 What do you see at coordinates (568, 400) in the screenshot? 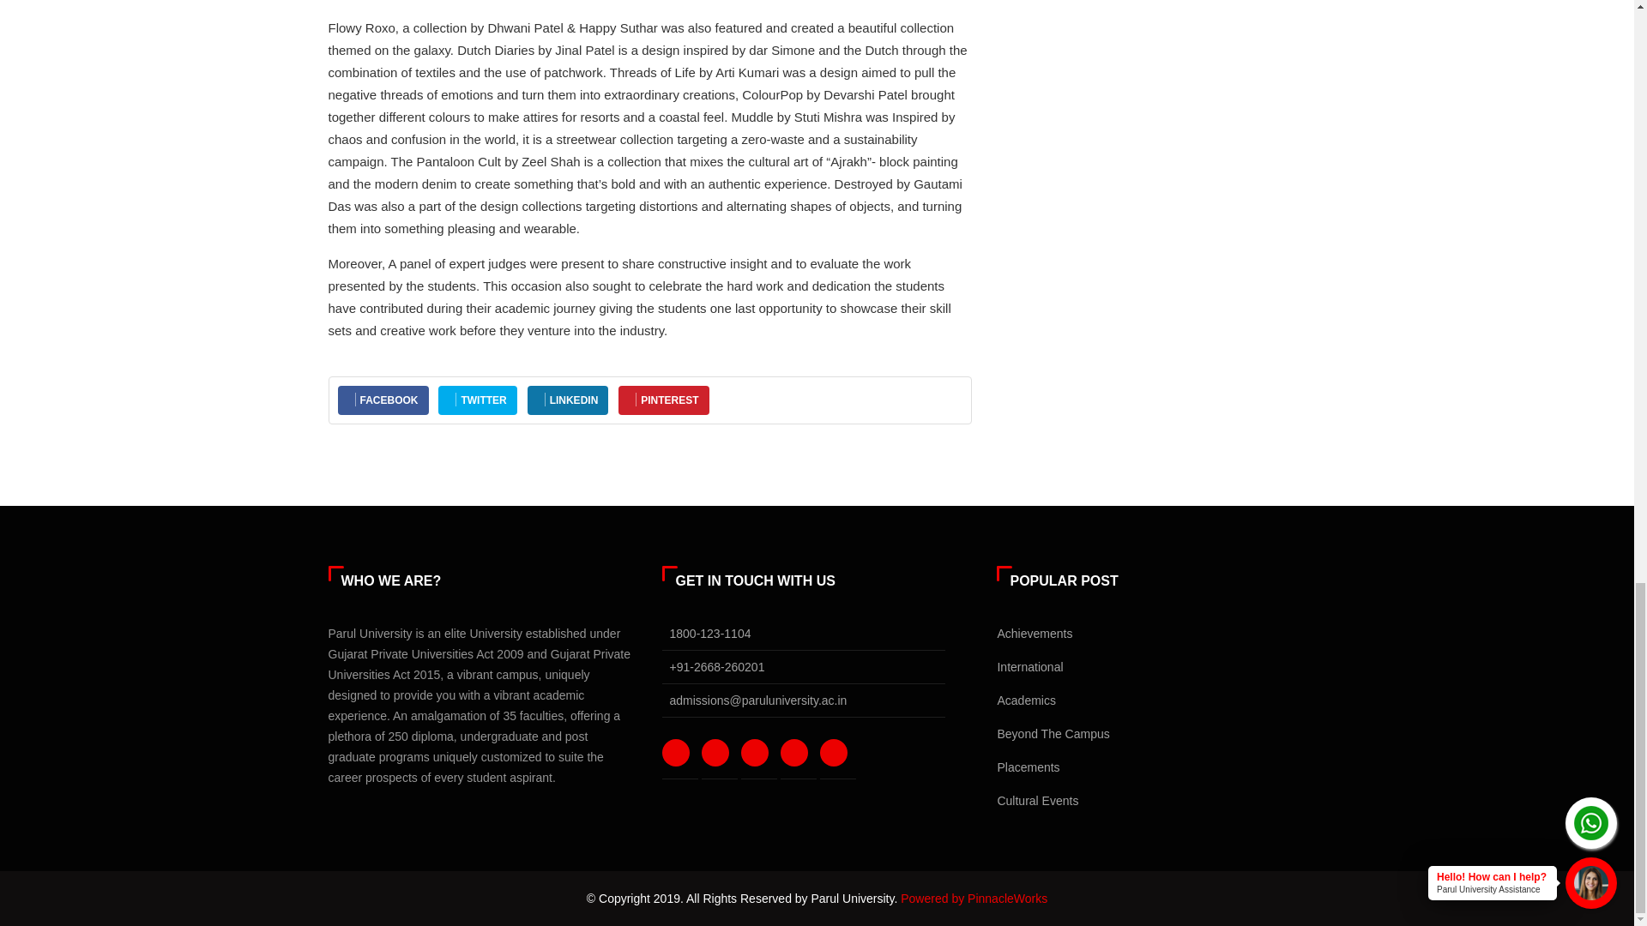
I see `LINKEDIN` at bounding box center [568, 400].